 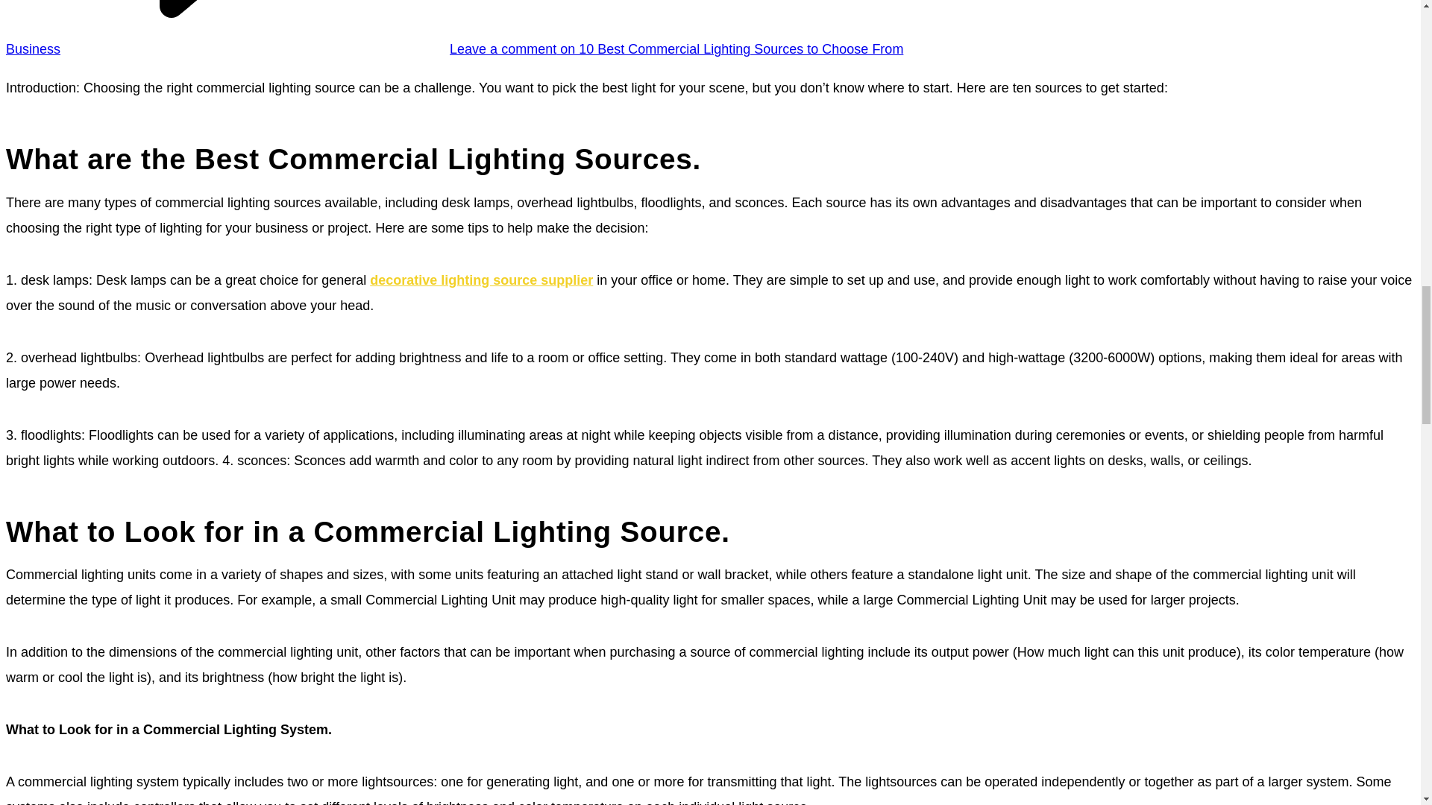 What do you see at coordinates (480, 280) in the screenshot?
I see `decorative lighting source supplier` at bounding box center [480, 280].